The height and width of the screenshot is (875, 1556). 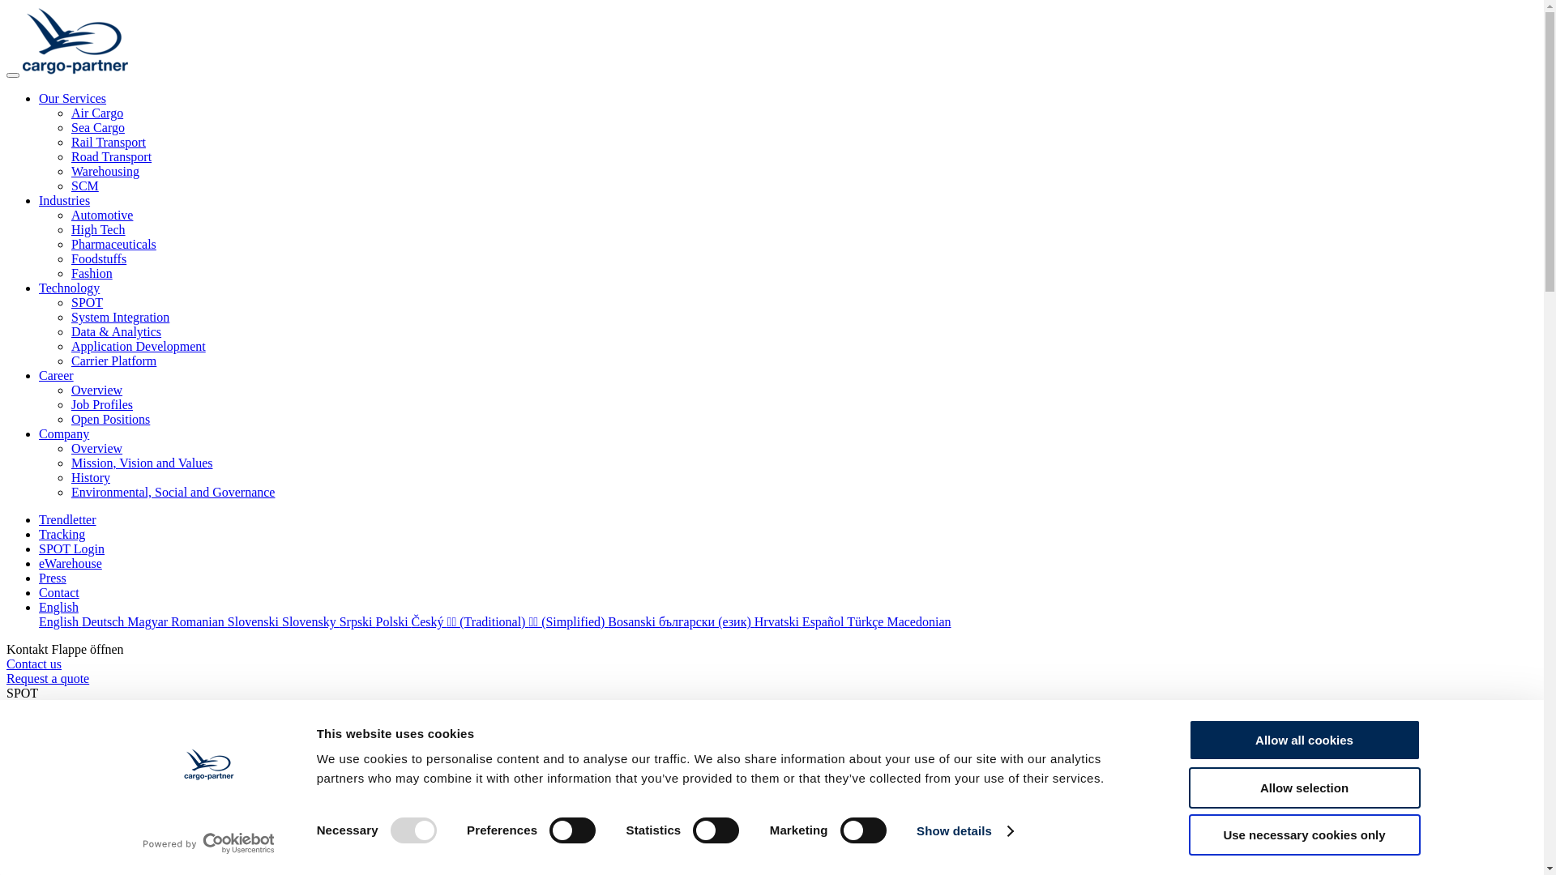 What do you see at coordinates (97, 391) in the screenshot?
I see `Overview` at bounding box center [97, 391].